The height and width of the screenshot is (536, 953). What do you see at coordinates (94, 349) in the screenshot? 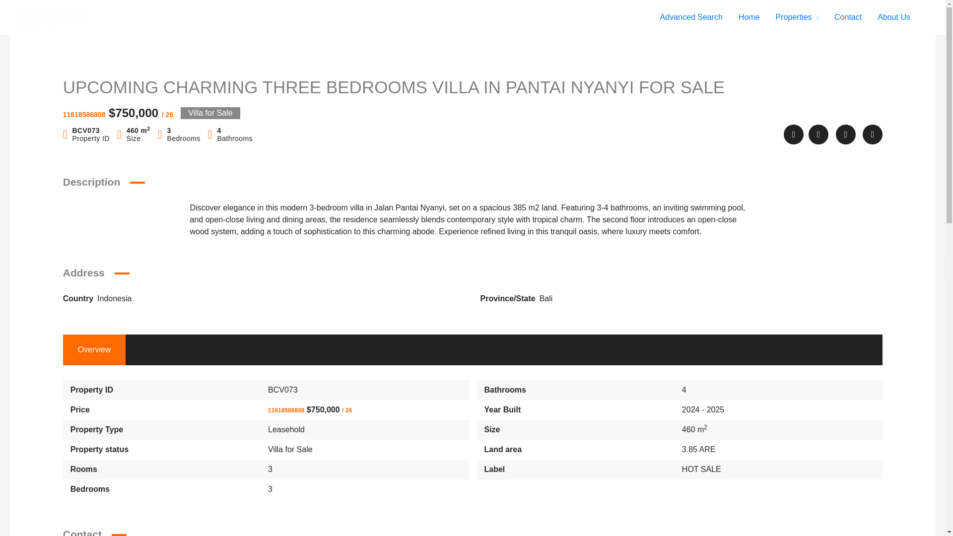
I see `Overview` at bounding box center [94, 349].